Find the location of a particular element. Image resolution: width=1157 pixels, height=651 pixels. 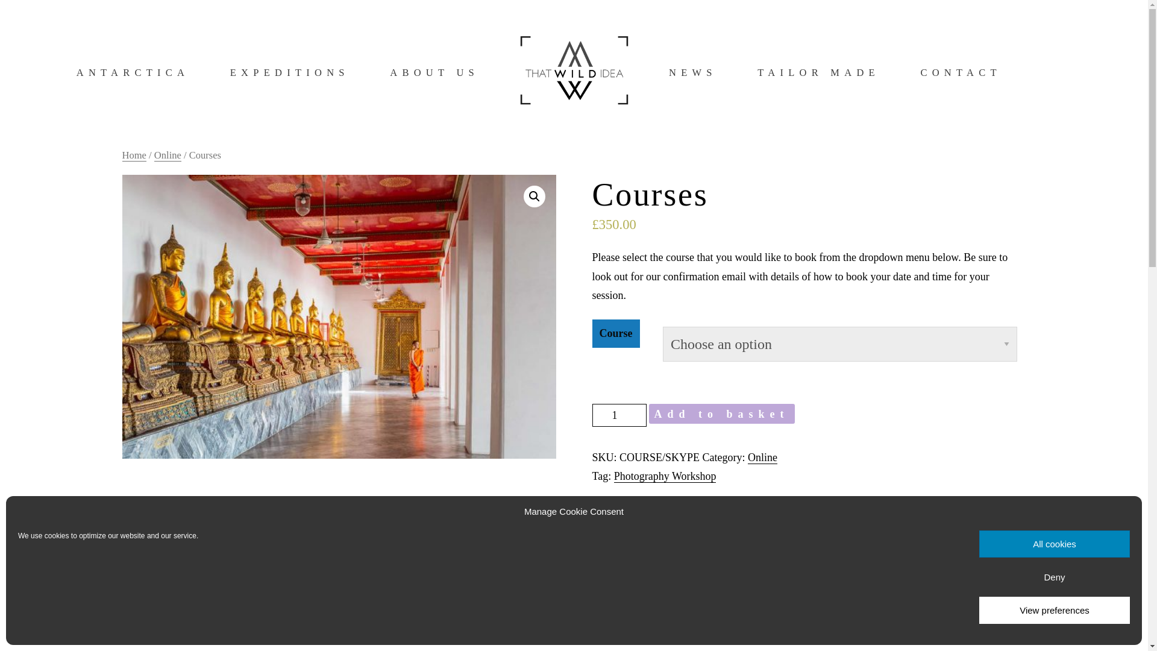

Online is located at coordinates (168, 155).